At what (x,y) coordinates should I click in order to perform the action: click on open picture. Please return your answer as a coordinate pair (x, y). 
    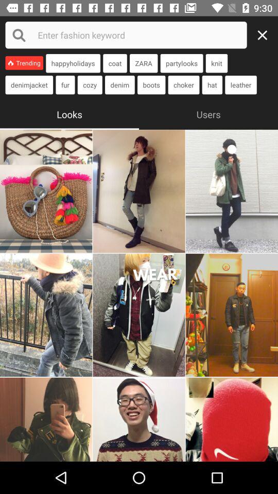
    Looking at the image, I should click on (232, 419).